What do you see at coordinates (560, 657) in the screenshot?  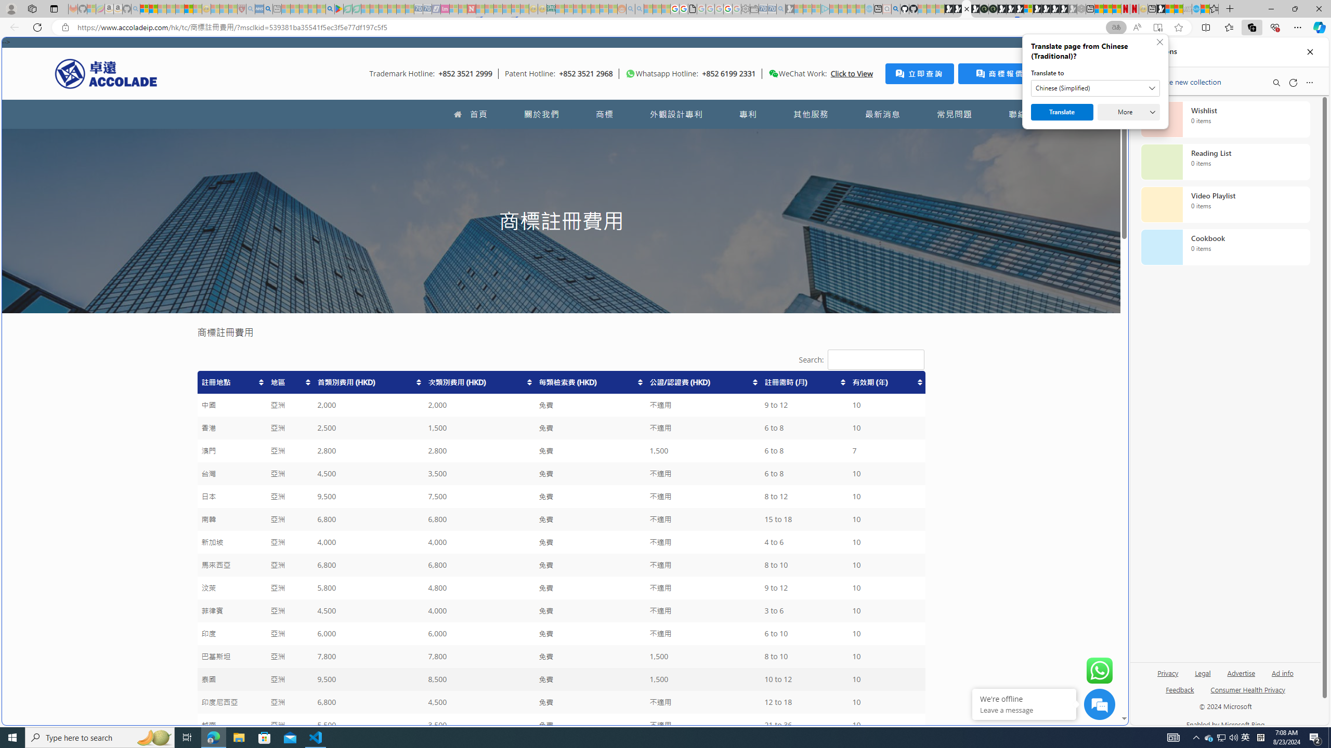 I see `Class: row-13 odd` at bounding box center [560, 657].